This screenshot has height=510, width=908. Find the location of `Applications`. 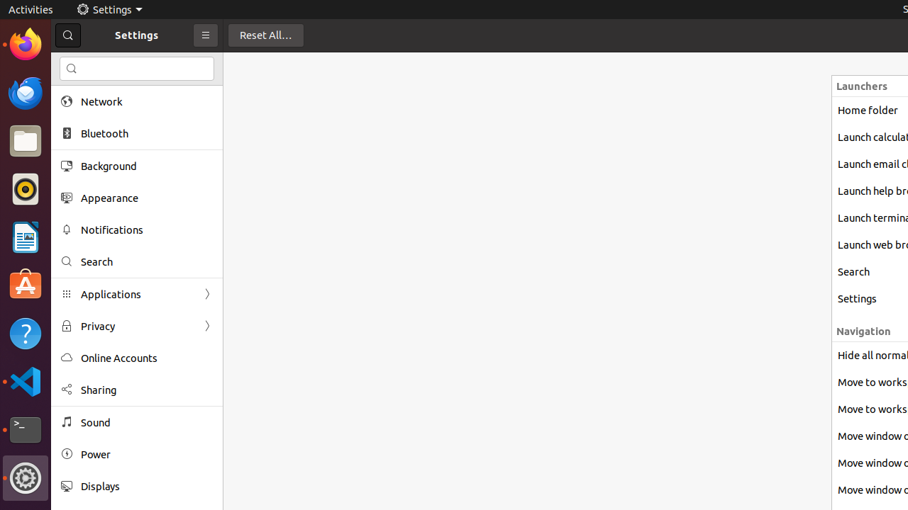

Applications is located at coordinates (137, 295).